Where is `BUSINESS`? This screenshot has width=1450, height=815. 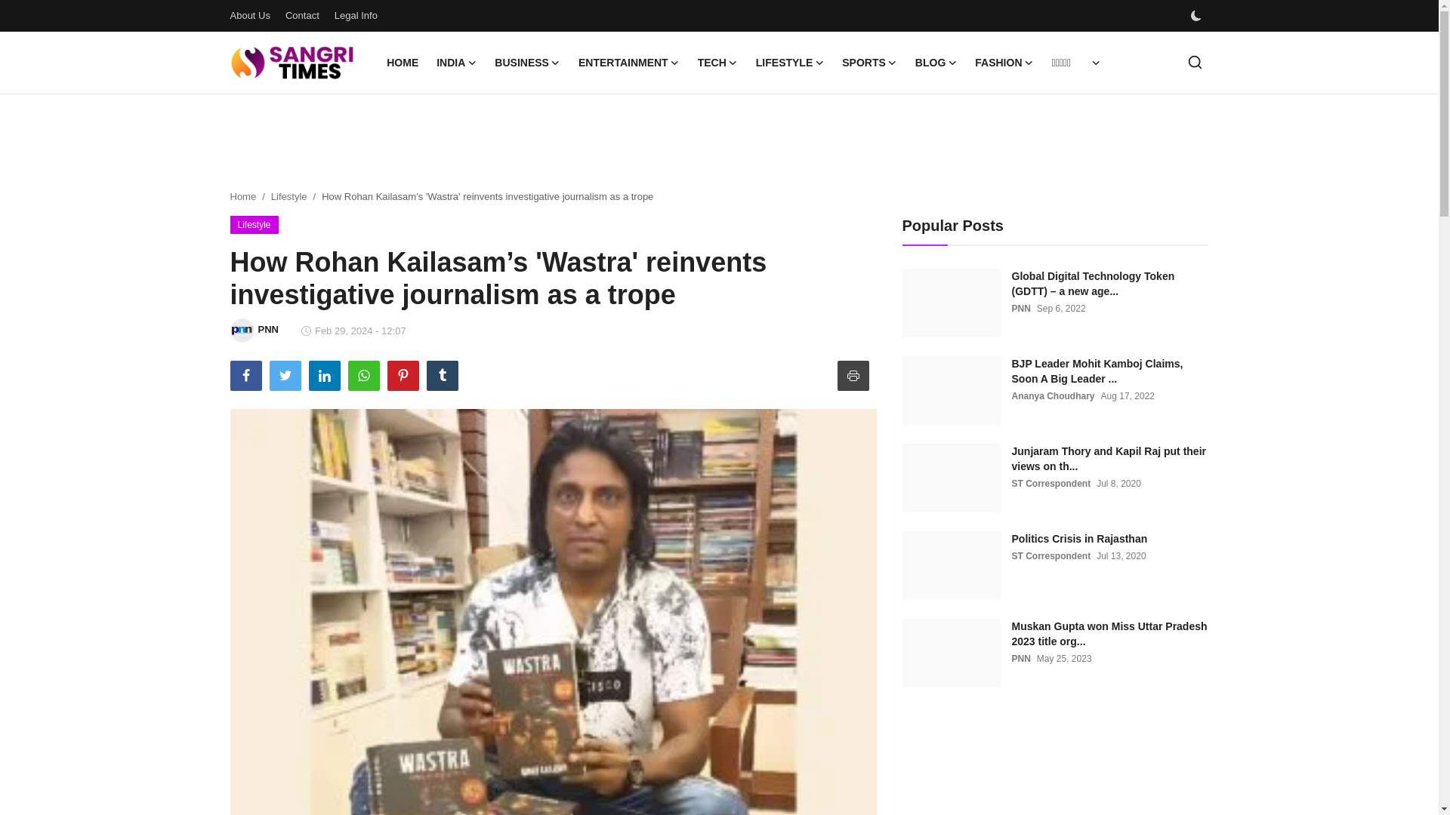
BUSINESS is located at coordinates (527, 63).